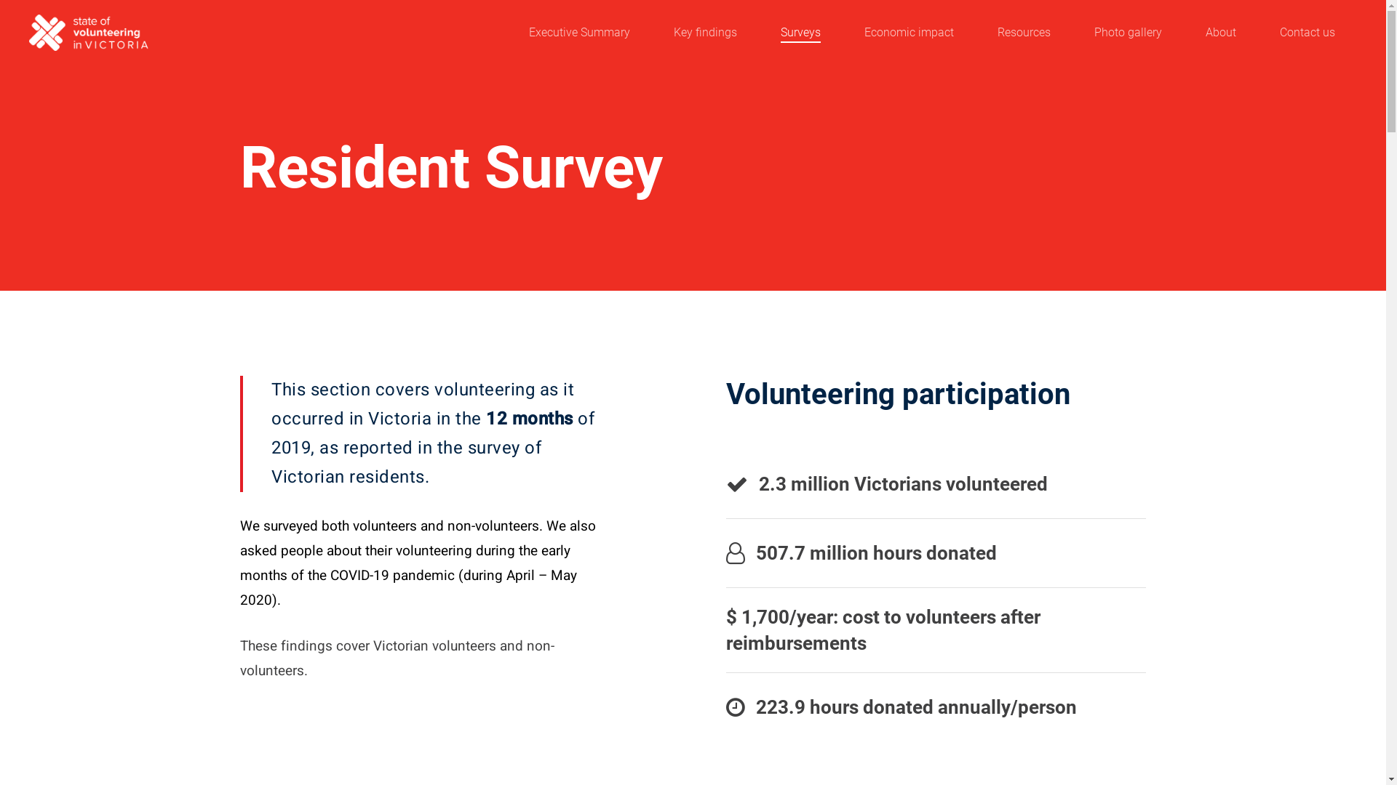 The height and width of the screenshot is (785, 1397). I want to click on Contact us, so click(1308, 33).